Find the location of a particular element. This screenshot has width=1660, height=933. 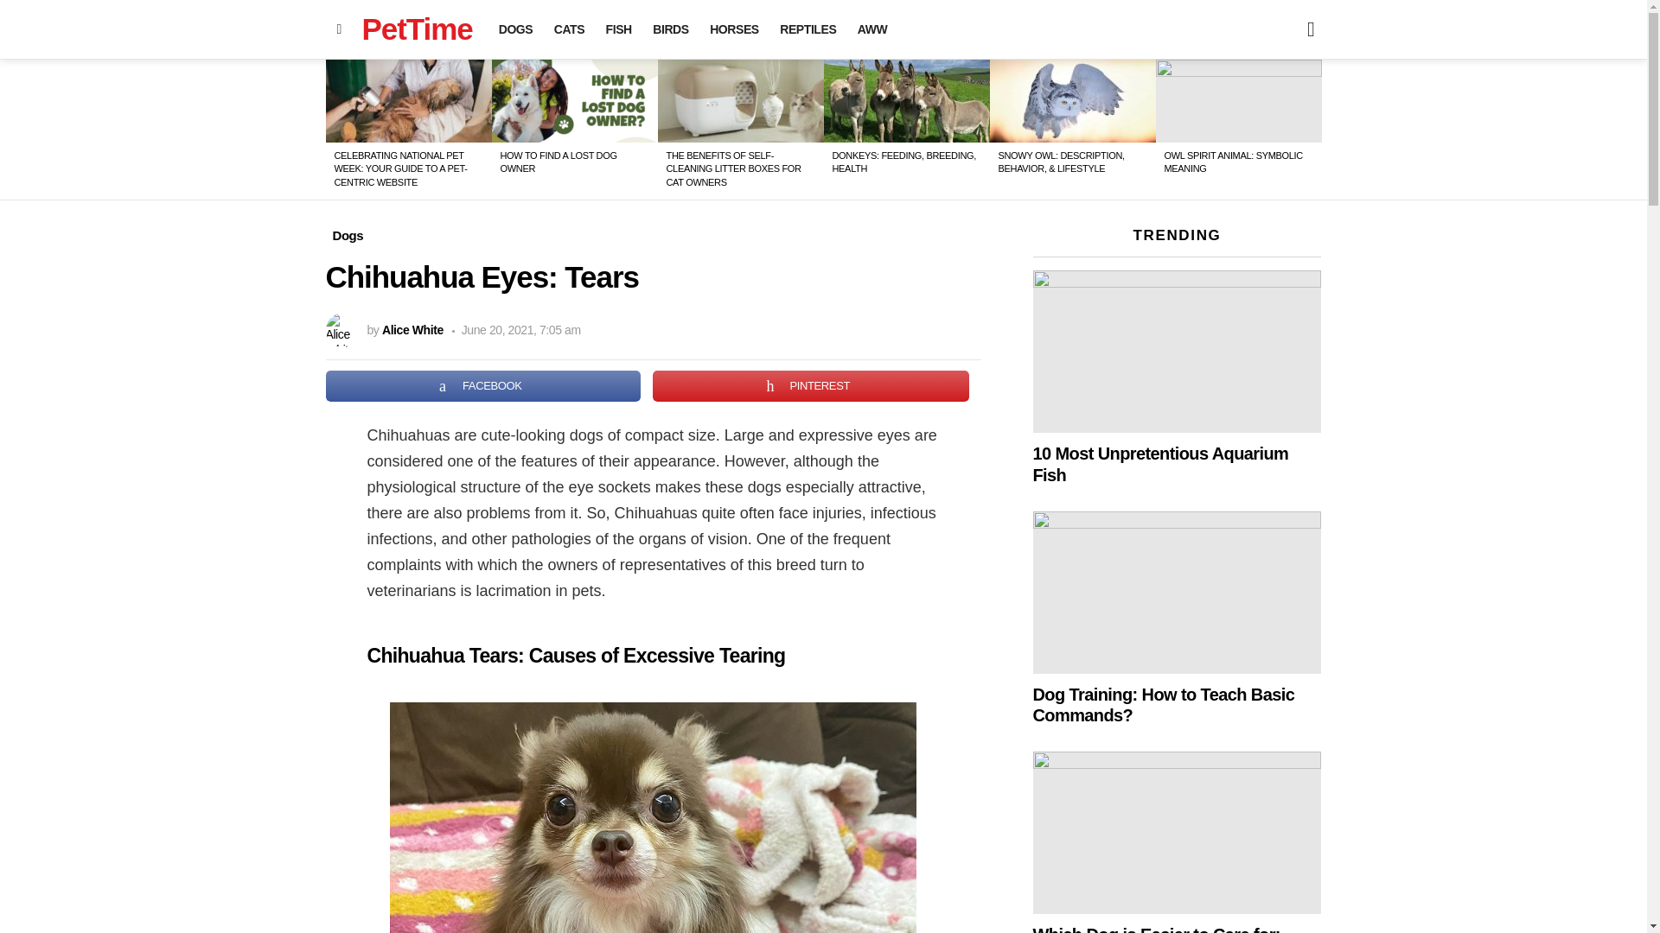

The Benefits of Self-Cleaning Litter Boxes for Cat Owners is located at coordinates (740, 101).